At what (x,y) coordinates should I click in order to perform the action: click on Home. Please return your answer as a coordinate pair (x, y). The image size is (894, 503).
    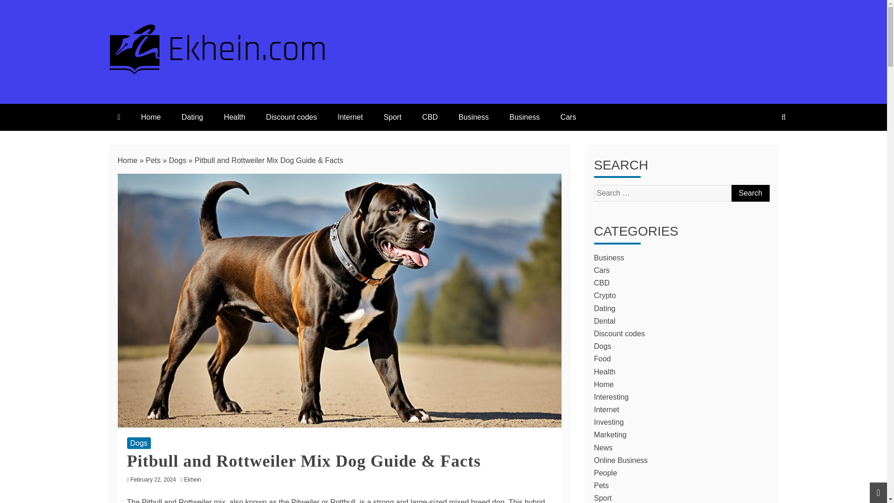
    Looking at the image, I should click on (151, 116).